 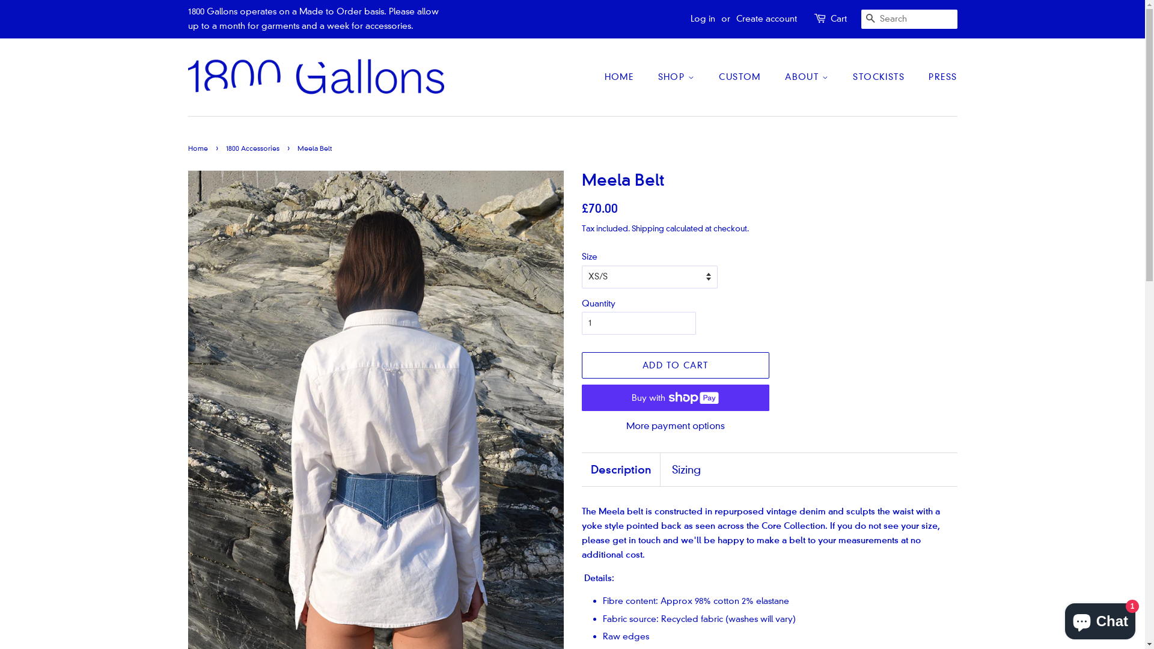 I want to click on Shipping, so click(x=647, y=228).